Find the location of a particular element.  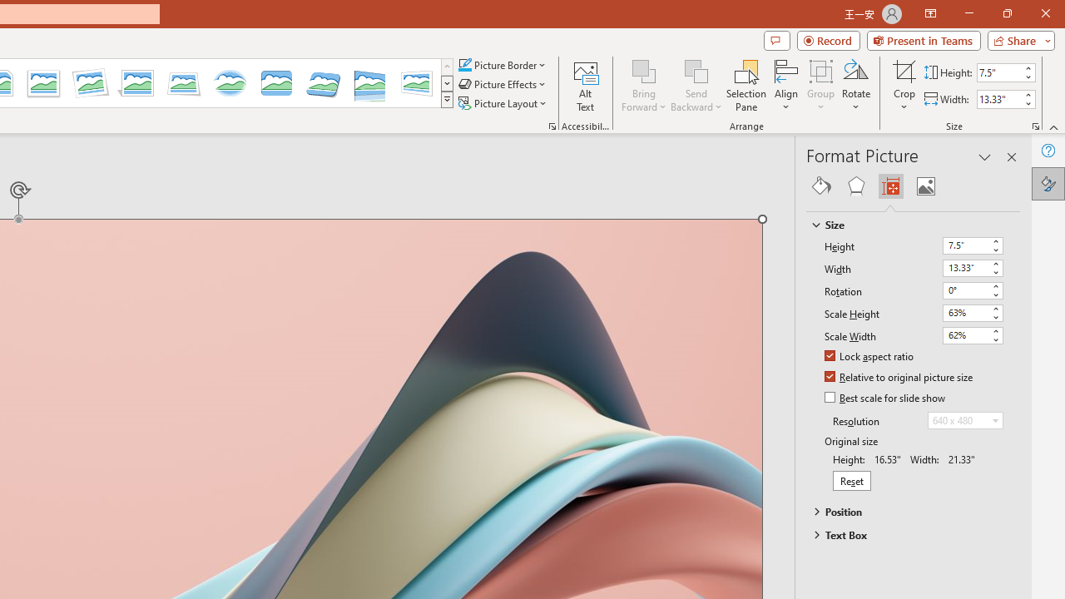

Bring Forward is located at coordinates (644, 85).